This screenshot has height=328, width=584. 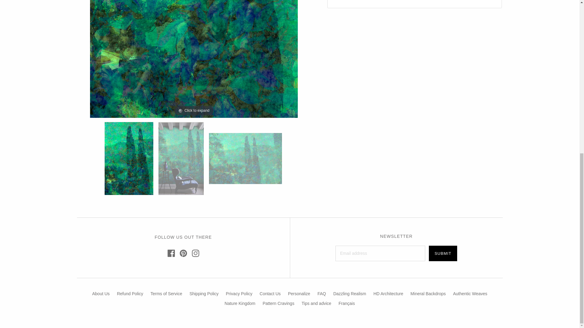 What do you see at coordinates (443, 253) in the screenshot?
I see `Submit` at bounding box center [443, 253].